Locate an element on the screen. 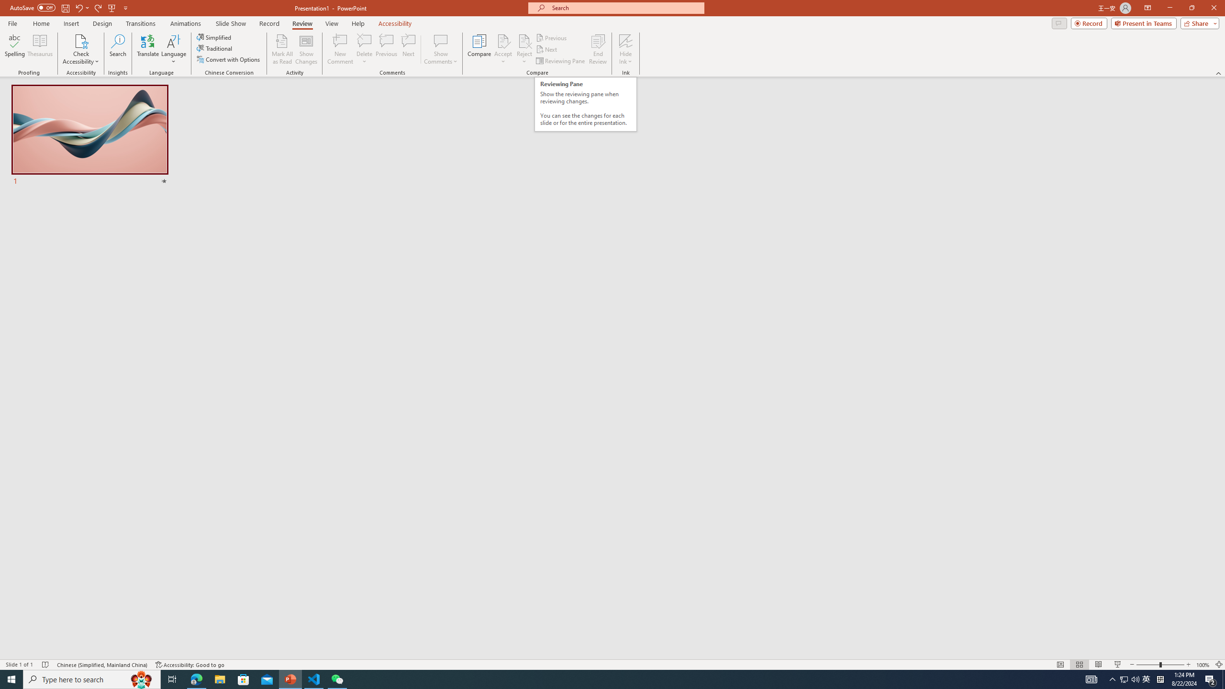  Mark All as Read is located at coordinates (282, 49).